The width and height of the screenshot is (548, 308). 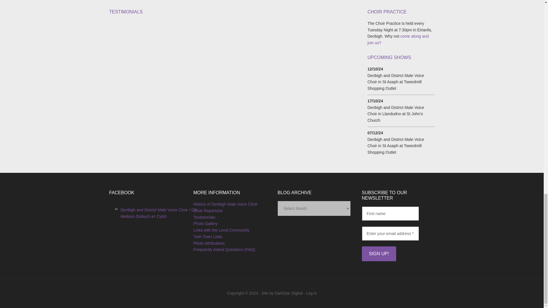 I want to click on History of Denbigh Male Voice Choir, so click(x=225, y=204).